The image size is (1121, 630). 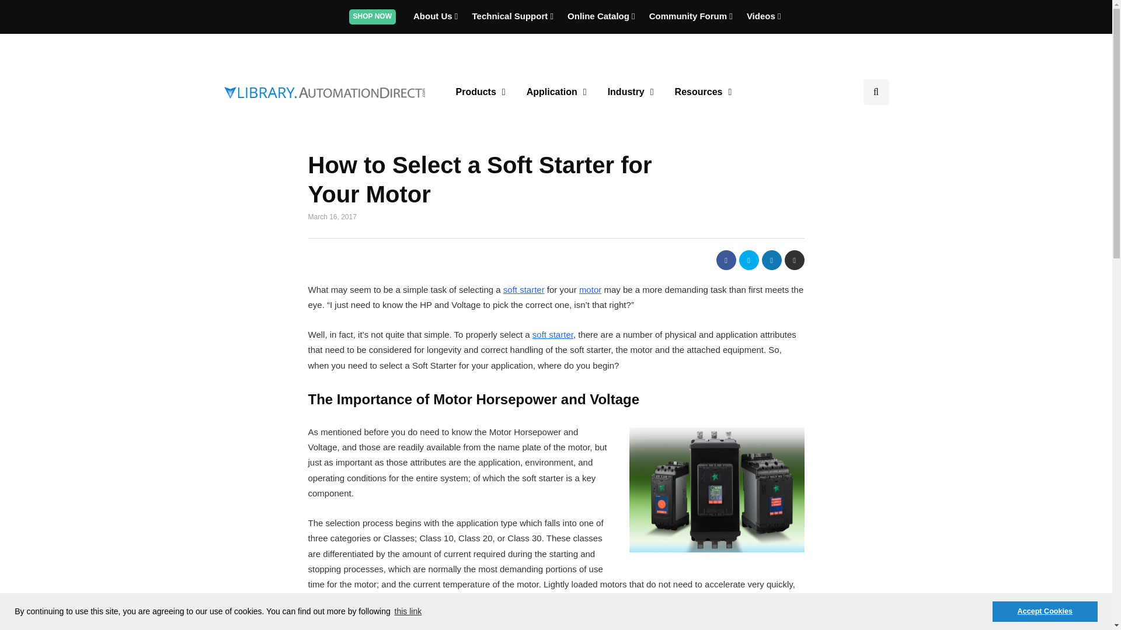 I want to click on Industry, so click(x=631, y=92).